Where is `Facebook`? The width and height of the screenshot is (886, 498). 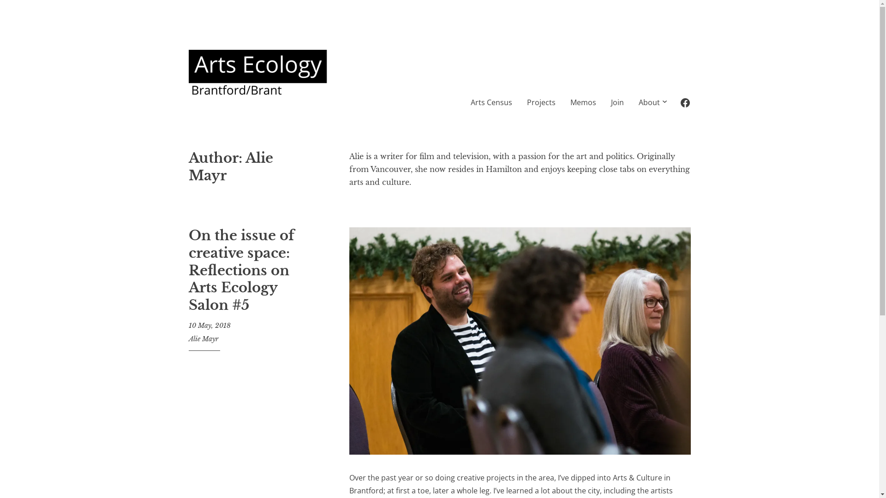
Facebook is located at coordinates (685, 101).